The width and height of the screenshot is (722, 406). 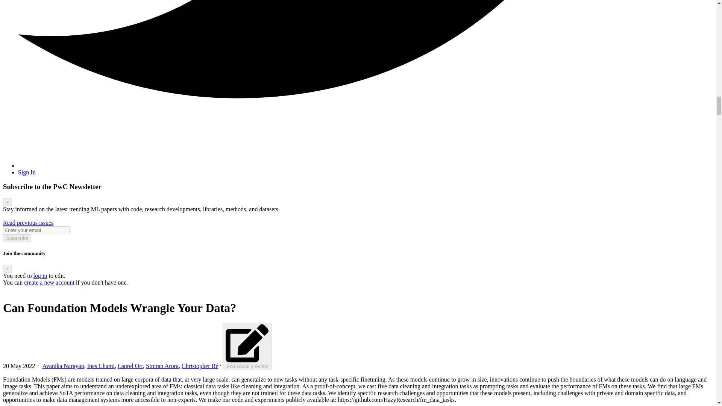 What do you see at coordinates (162, 366) in the screenshot?
I see `Simran Arora` at bounding box center [162, 366].